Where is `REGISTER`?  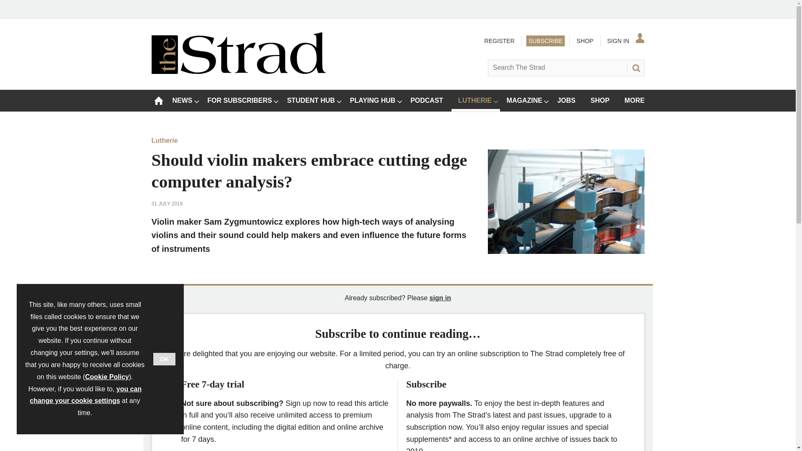
REGISTER is located at coordinates (499, 41).